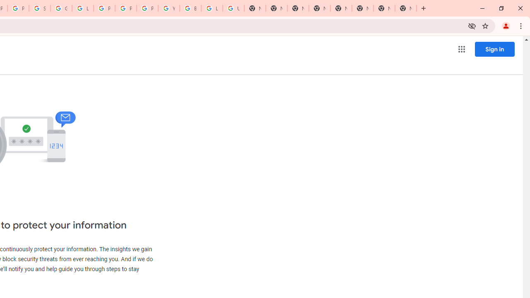  I want to click on New Tab, so click(298, 8).